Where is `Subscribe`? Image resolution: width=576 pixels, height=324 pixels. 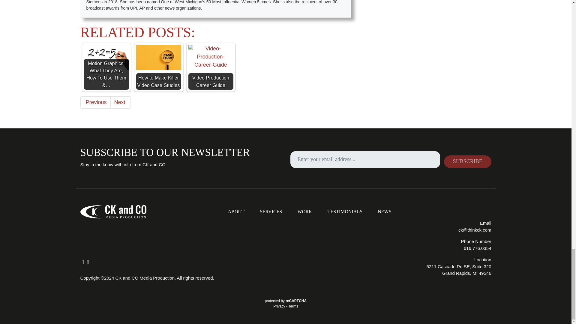
Subscribe is located at coordinates (467, 162).